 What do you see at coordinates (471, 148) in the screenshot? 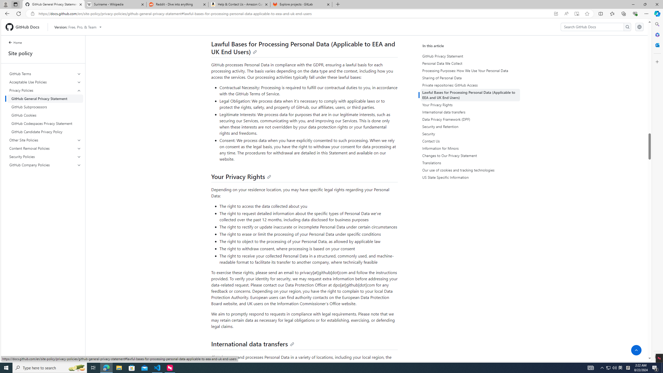
I see `Information for Minors` at bounding box center [471, 148].